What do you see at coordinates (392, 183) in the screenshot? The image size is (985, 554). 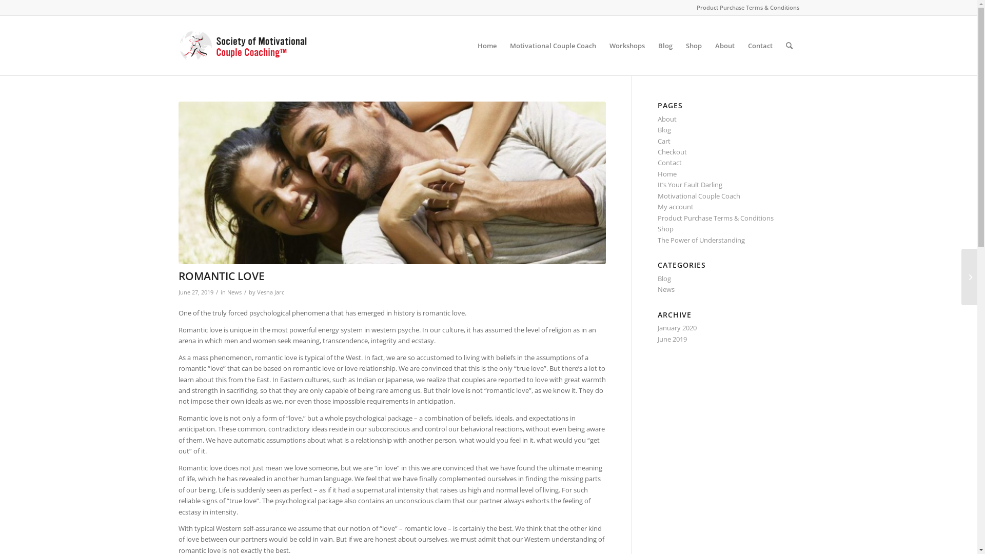 I see `couple` at bounding box center [392, 183].